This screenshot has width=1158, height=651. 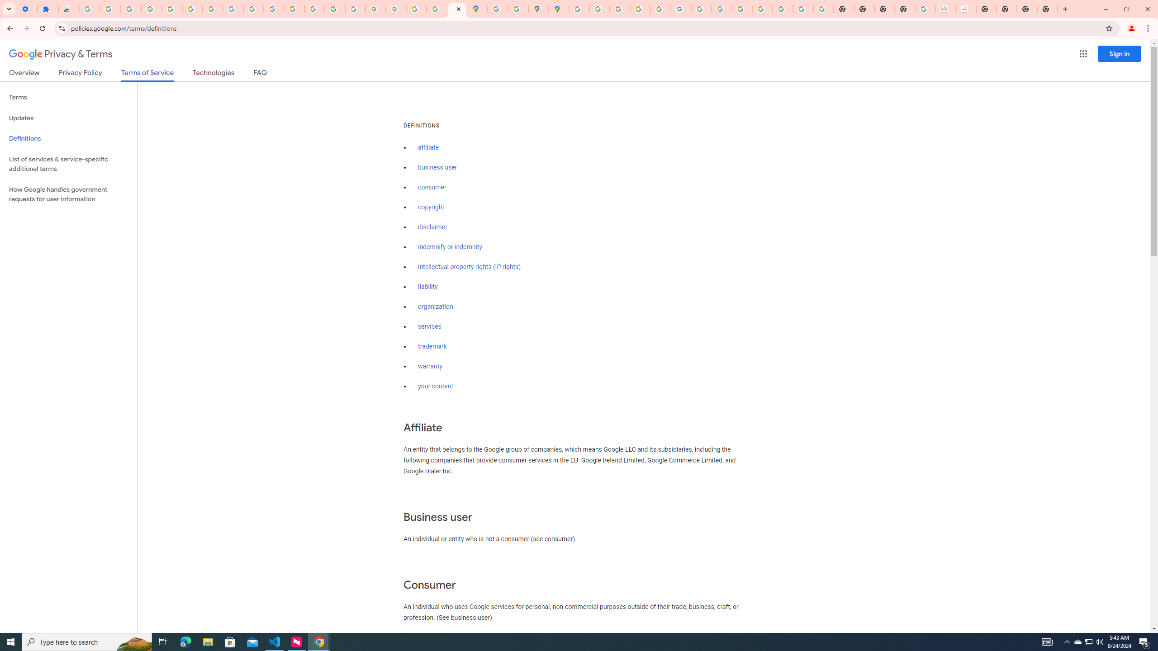 I want to click on Safety in Our Products - Google Safety Center, so click(x=518, y=9).